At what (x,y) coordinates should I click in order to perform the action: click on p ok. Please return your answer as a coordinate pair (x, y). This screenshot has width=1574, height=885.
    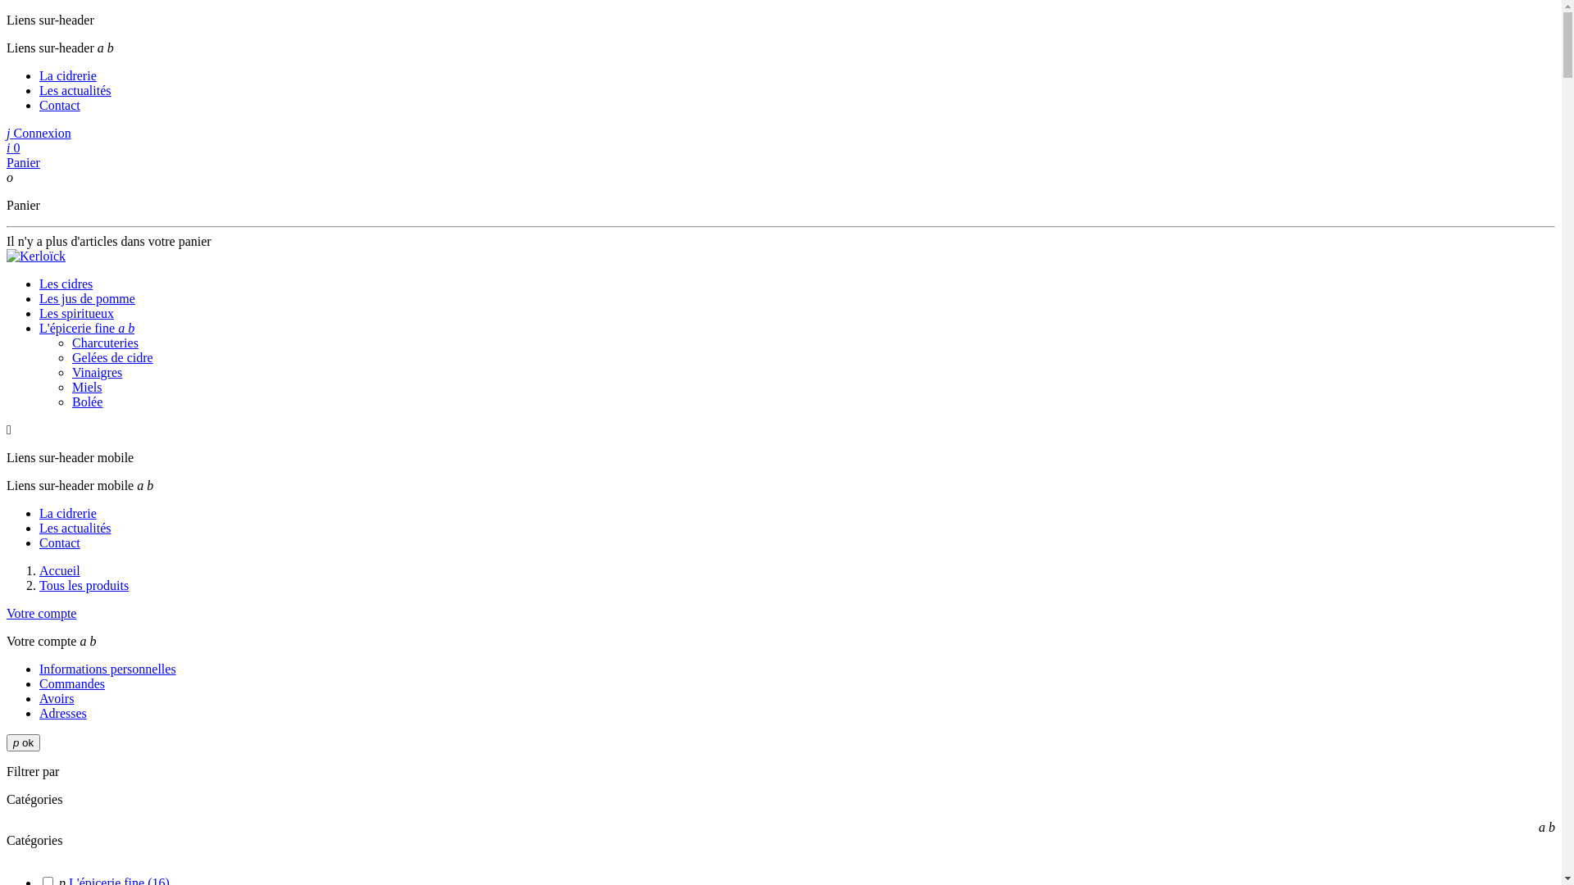
    Looking at the image, I should click on (23, 742).